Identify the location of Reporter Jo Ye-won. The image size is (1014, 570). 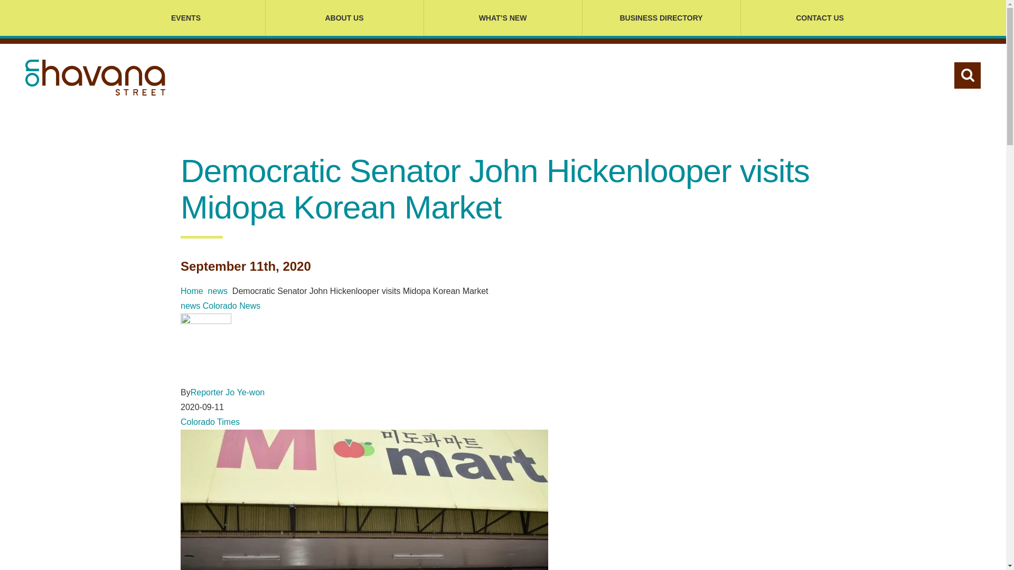
(227, 392).